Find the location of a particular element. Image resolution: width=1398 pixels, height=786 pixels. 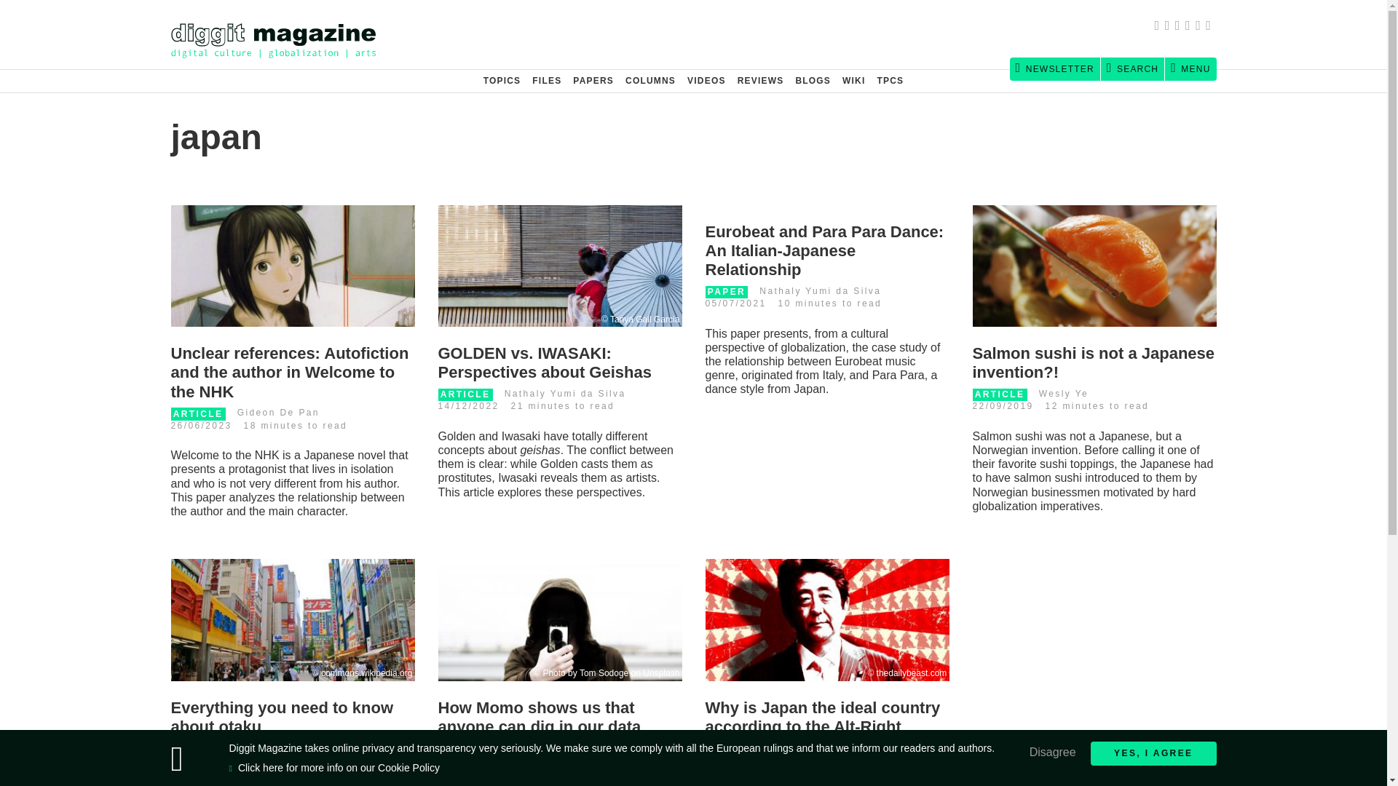

Home is located at coordinates (280, 35).